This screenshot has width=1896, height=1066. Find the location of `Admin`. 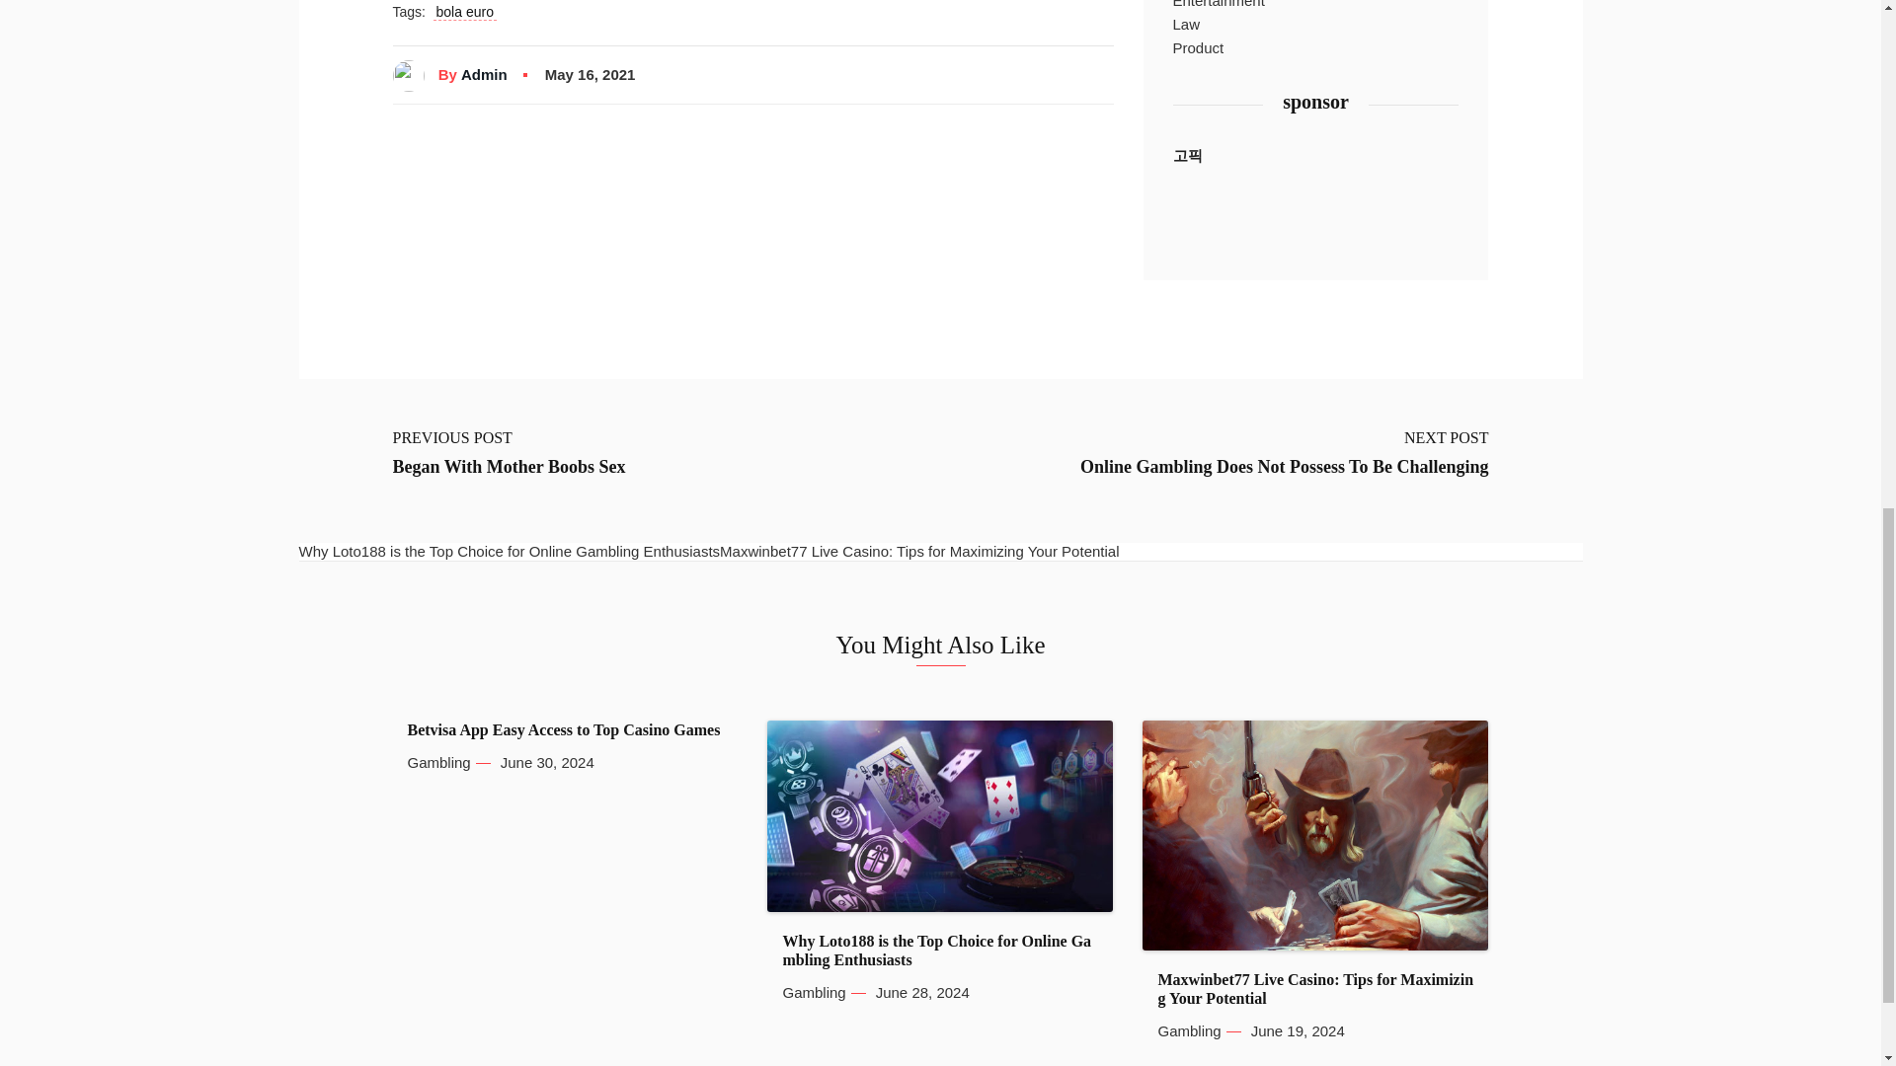

Admin is located at coordinates (484, 75).